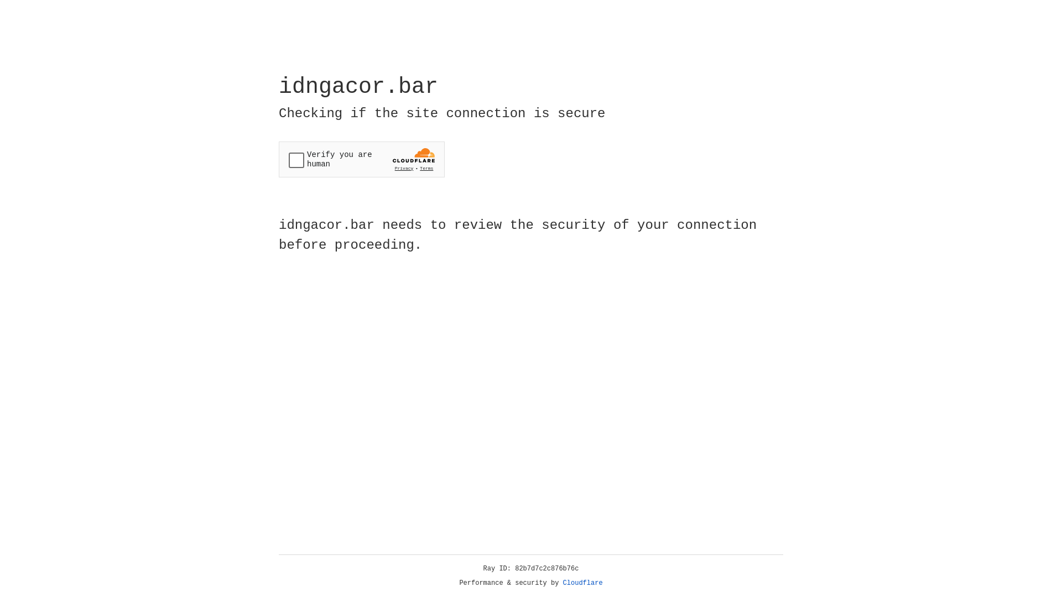  I want to click on Cloudflare, so click(583, 583).